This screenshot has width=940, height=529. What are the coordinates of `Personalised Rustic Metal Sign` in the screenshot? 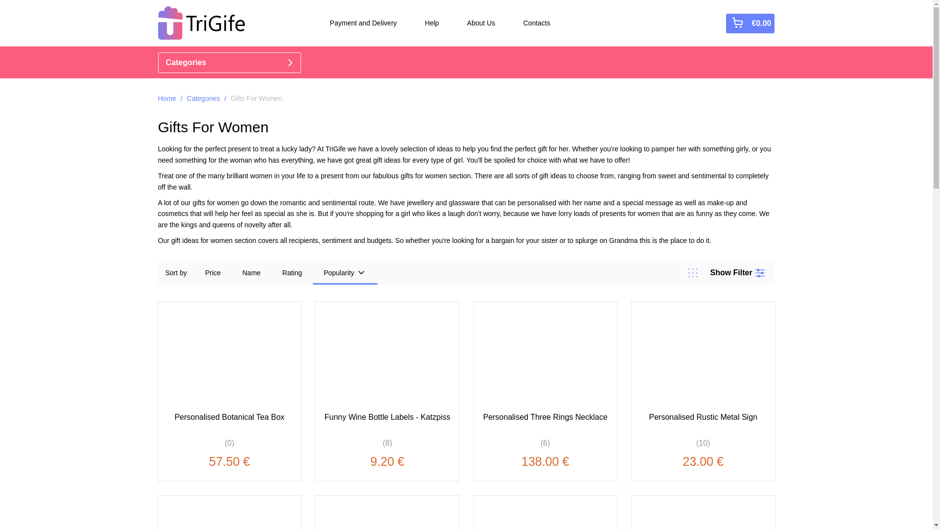 It's located at (703, 422).